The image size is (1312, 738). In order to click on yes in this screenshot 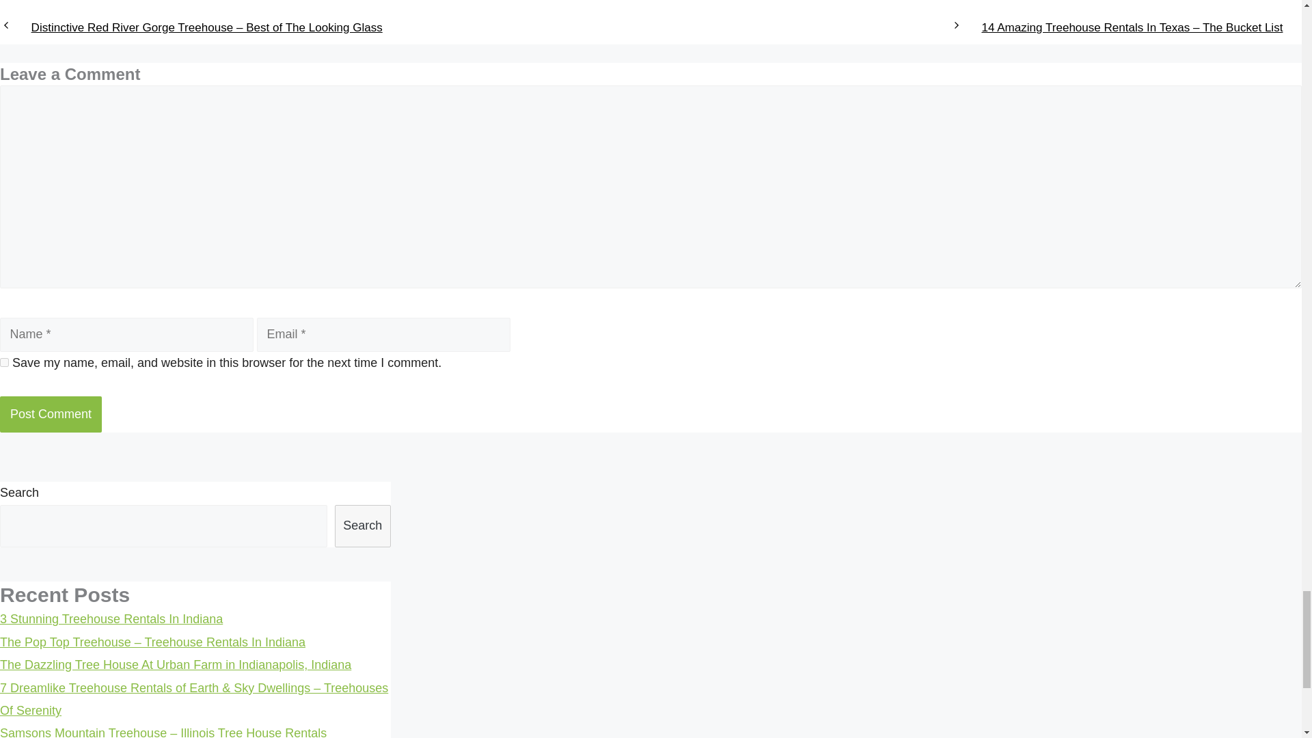, I will do `click(4, 362)`.